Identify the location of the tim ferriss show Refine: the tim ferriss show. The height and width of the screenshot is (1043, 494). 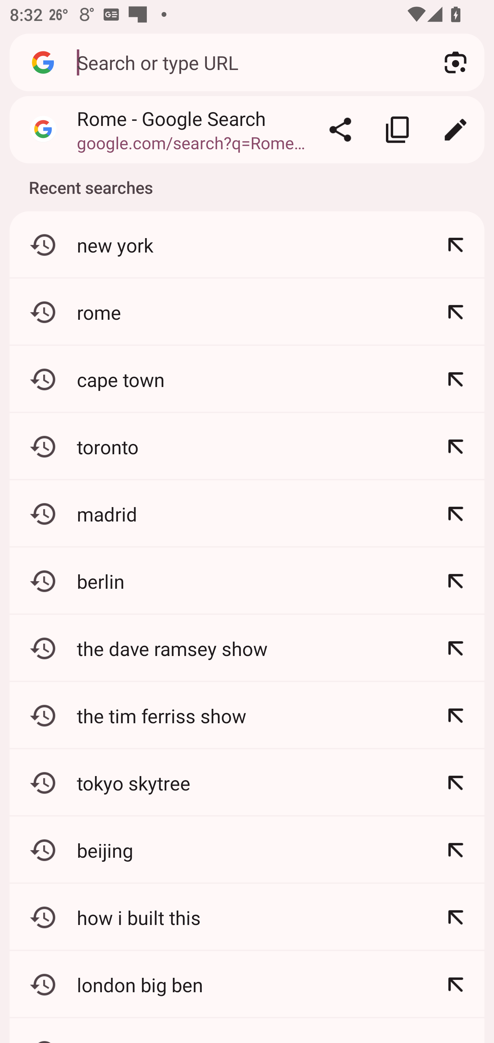
(247, 715).